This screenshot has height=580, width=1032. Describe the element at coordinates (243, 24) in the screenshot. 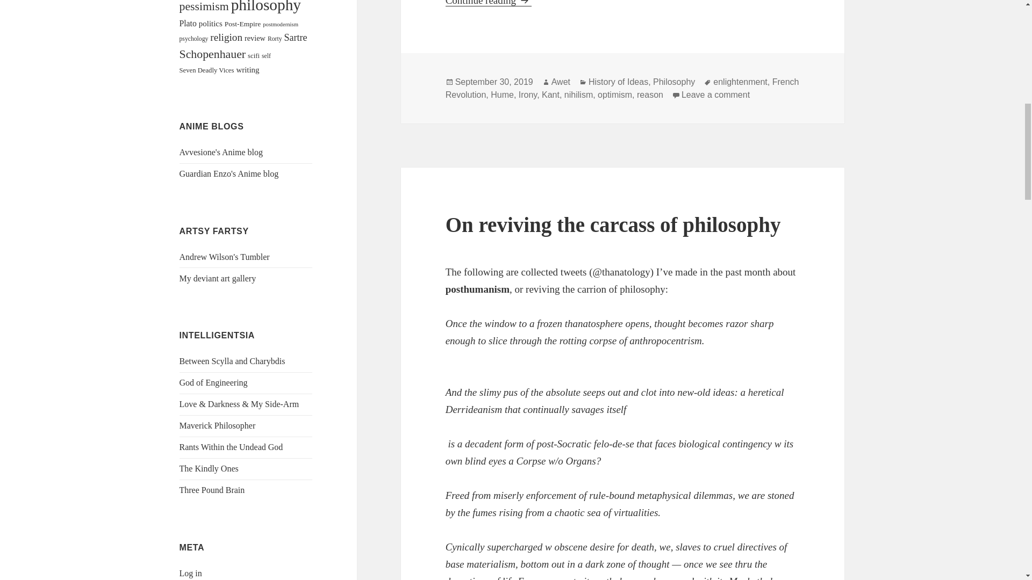

I see `Post-Empire` at that location.